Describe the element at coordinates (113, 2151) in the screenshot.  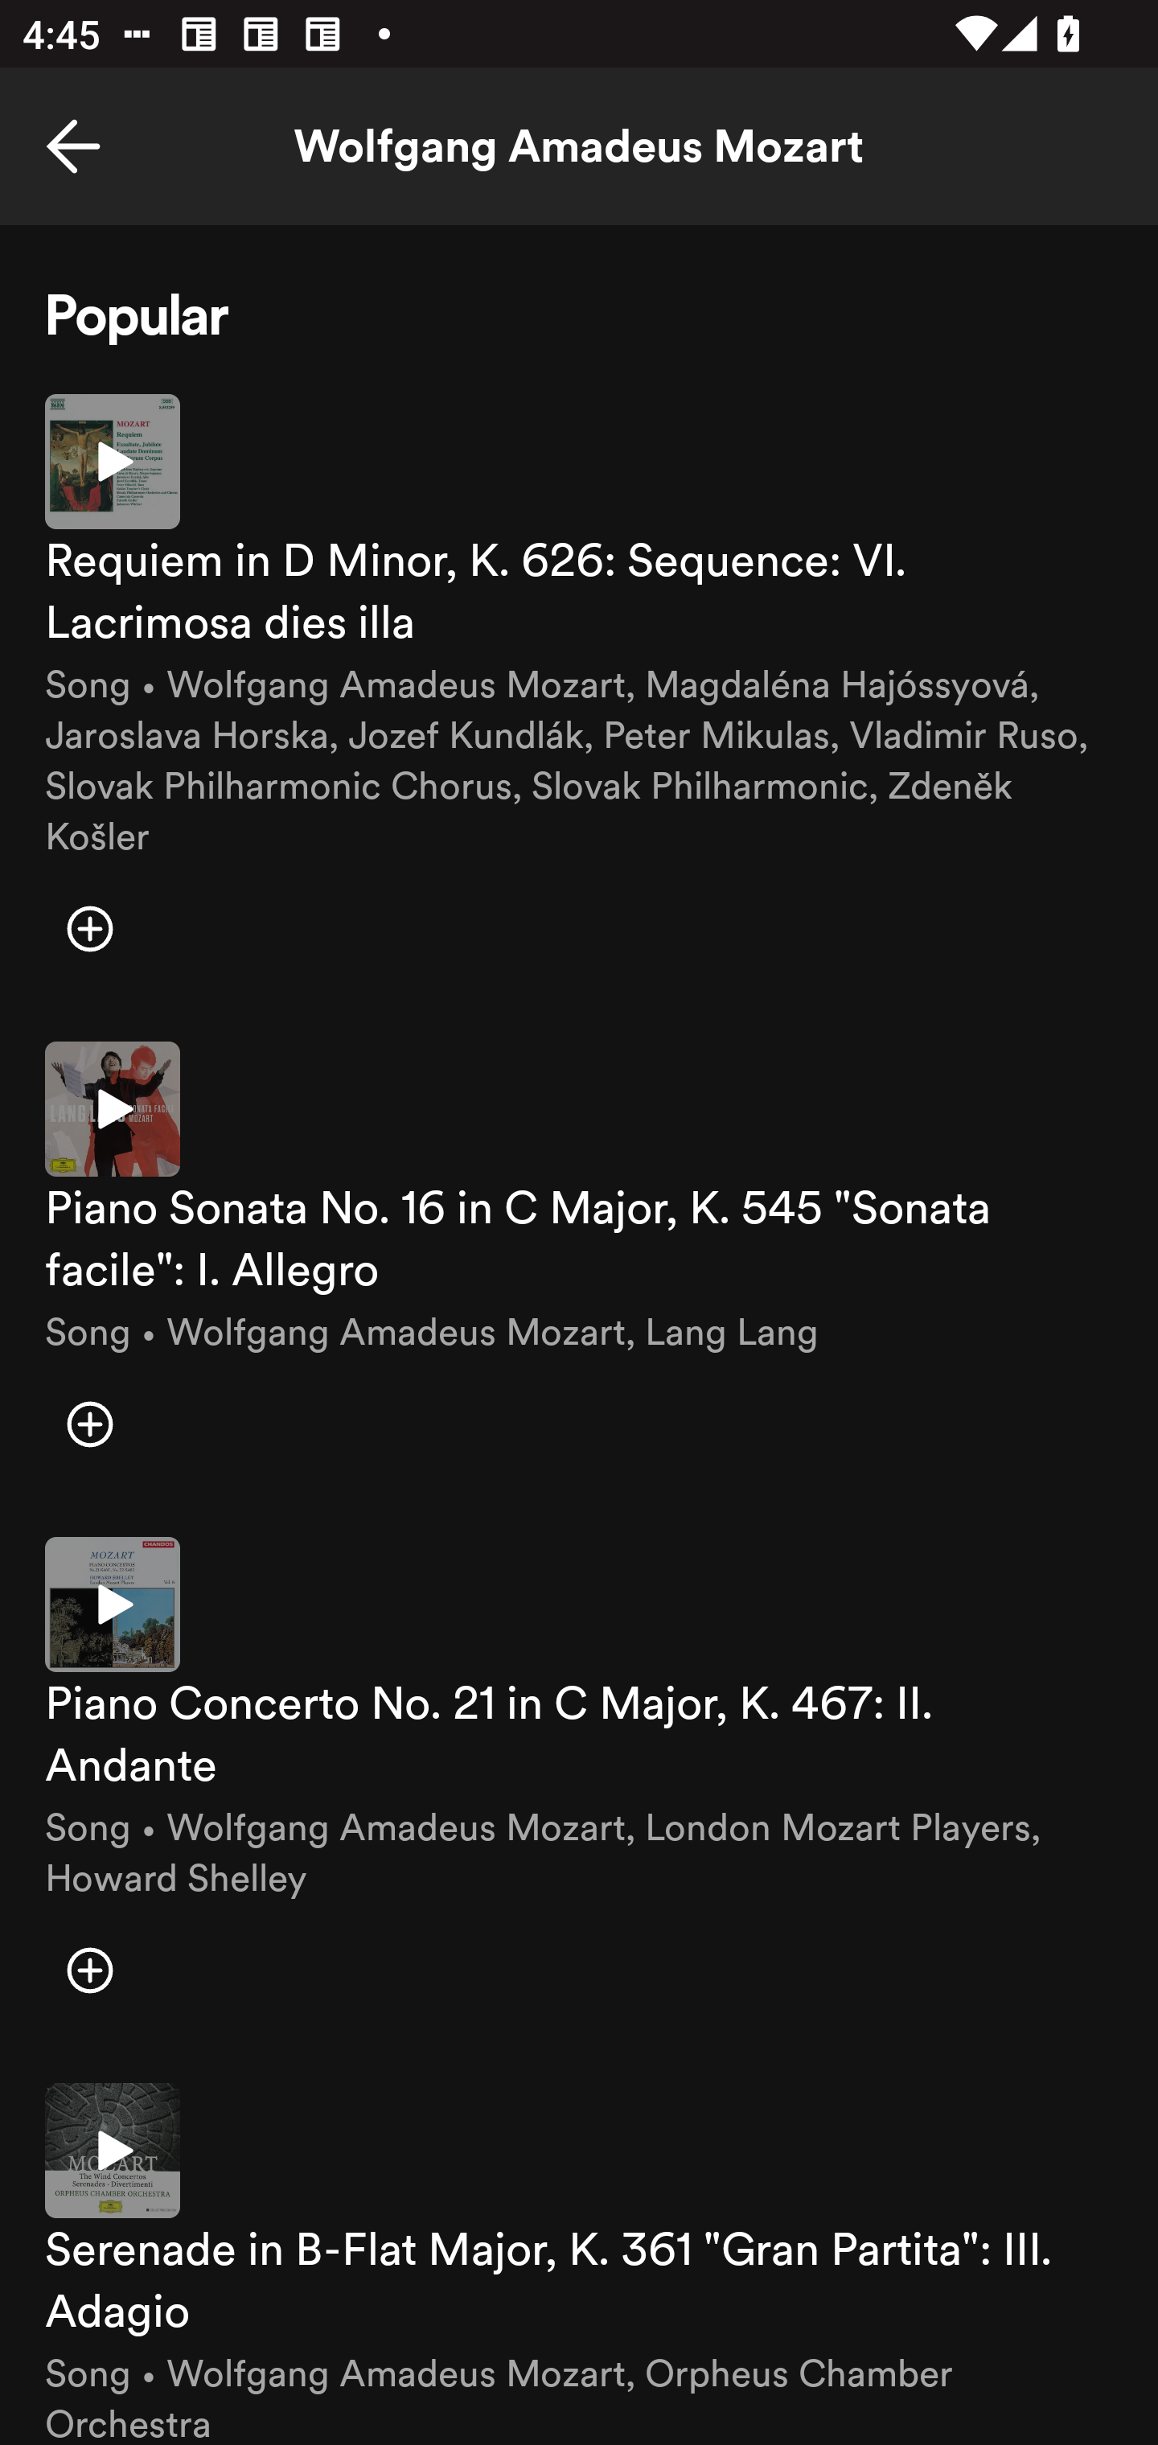
I see `Play preview` at that location.